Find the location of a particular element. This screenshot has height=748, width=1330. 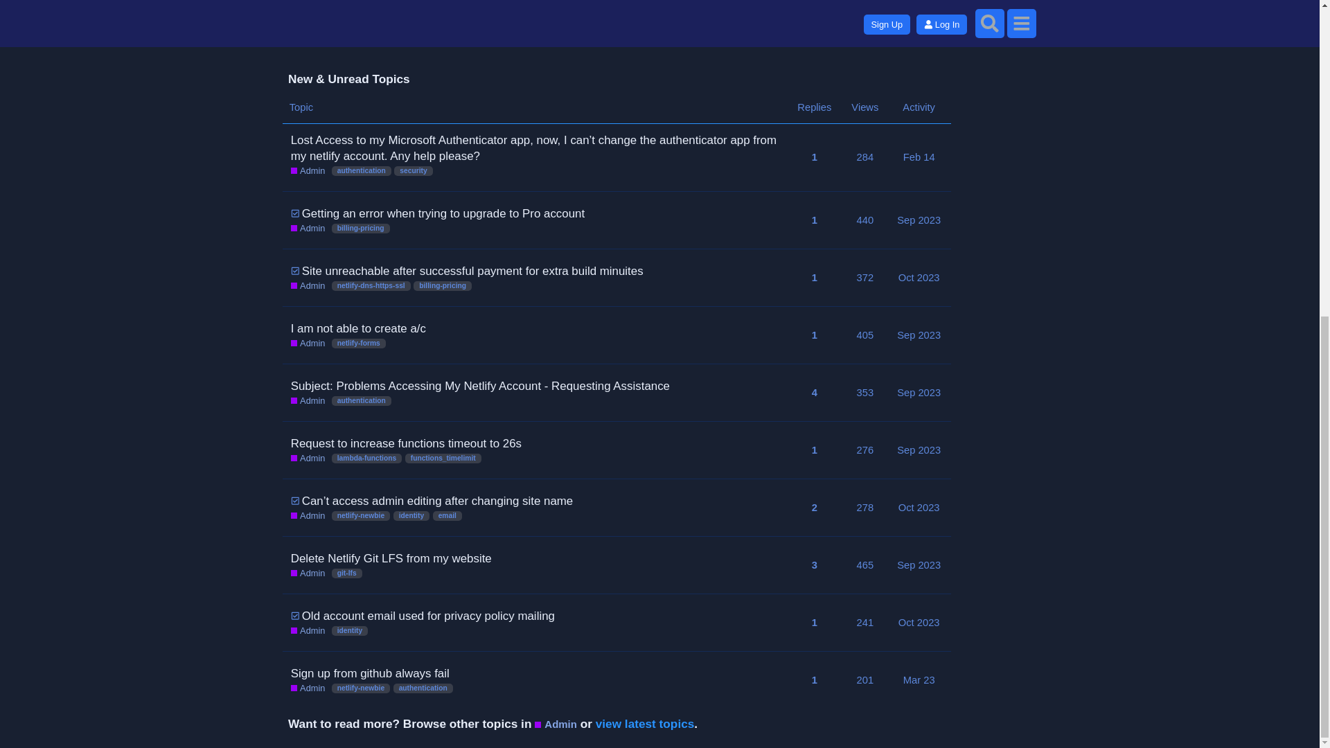

Getting an error when trying to upgrade to Pro account is located at coordinates (443, 213).